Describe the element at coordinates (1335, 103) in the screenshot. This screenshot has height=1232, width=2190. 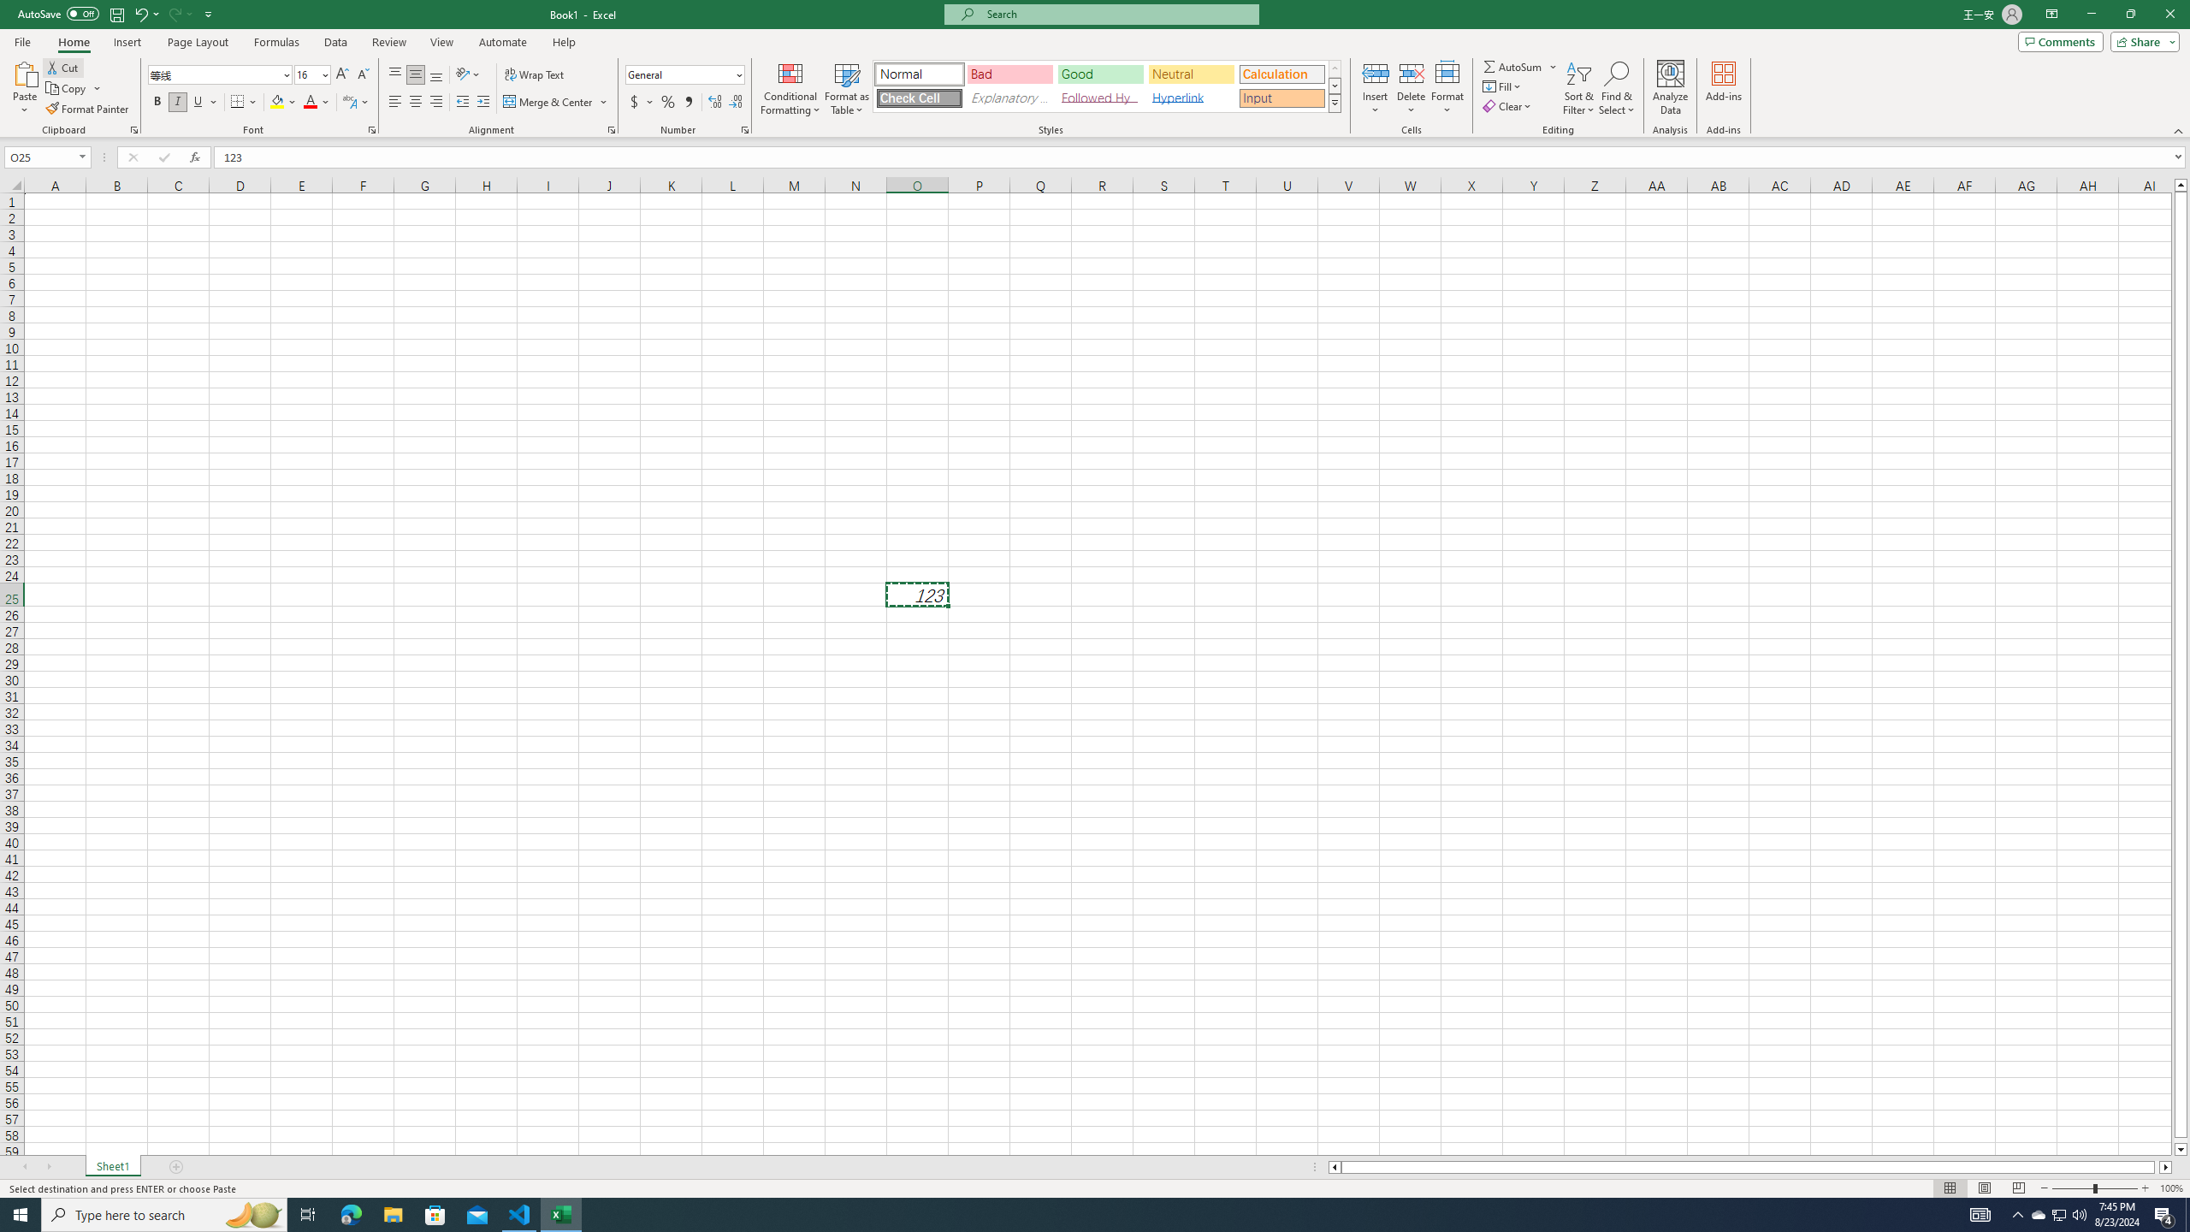
I see `Cell Styles` at that location.